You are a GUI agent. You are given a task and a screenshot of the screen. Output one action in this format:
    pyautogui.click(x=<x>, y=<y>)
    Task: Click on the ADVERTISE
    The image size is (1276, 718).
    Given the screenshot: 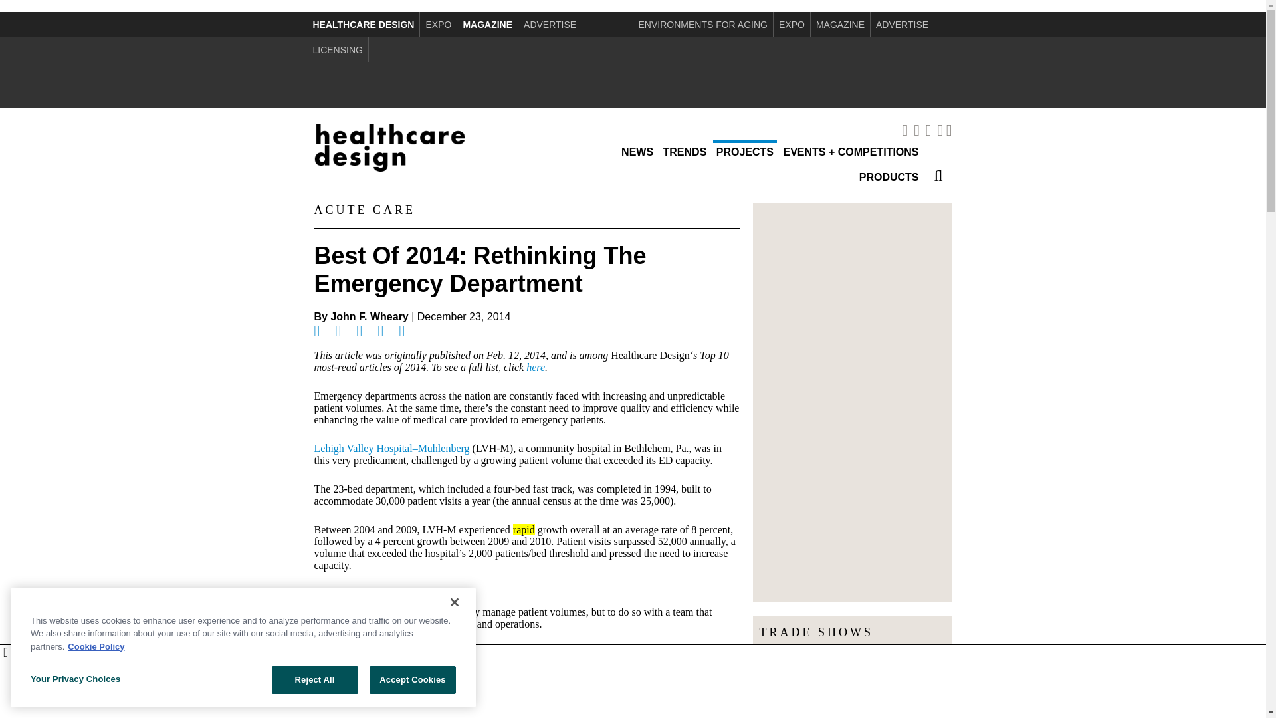 What is the action you would take?
    pyautogui.click(x=550, y=25)
    